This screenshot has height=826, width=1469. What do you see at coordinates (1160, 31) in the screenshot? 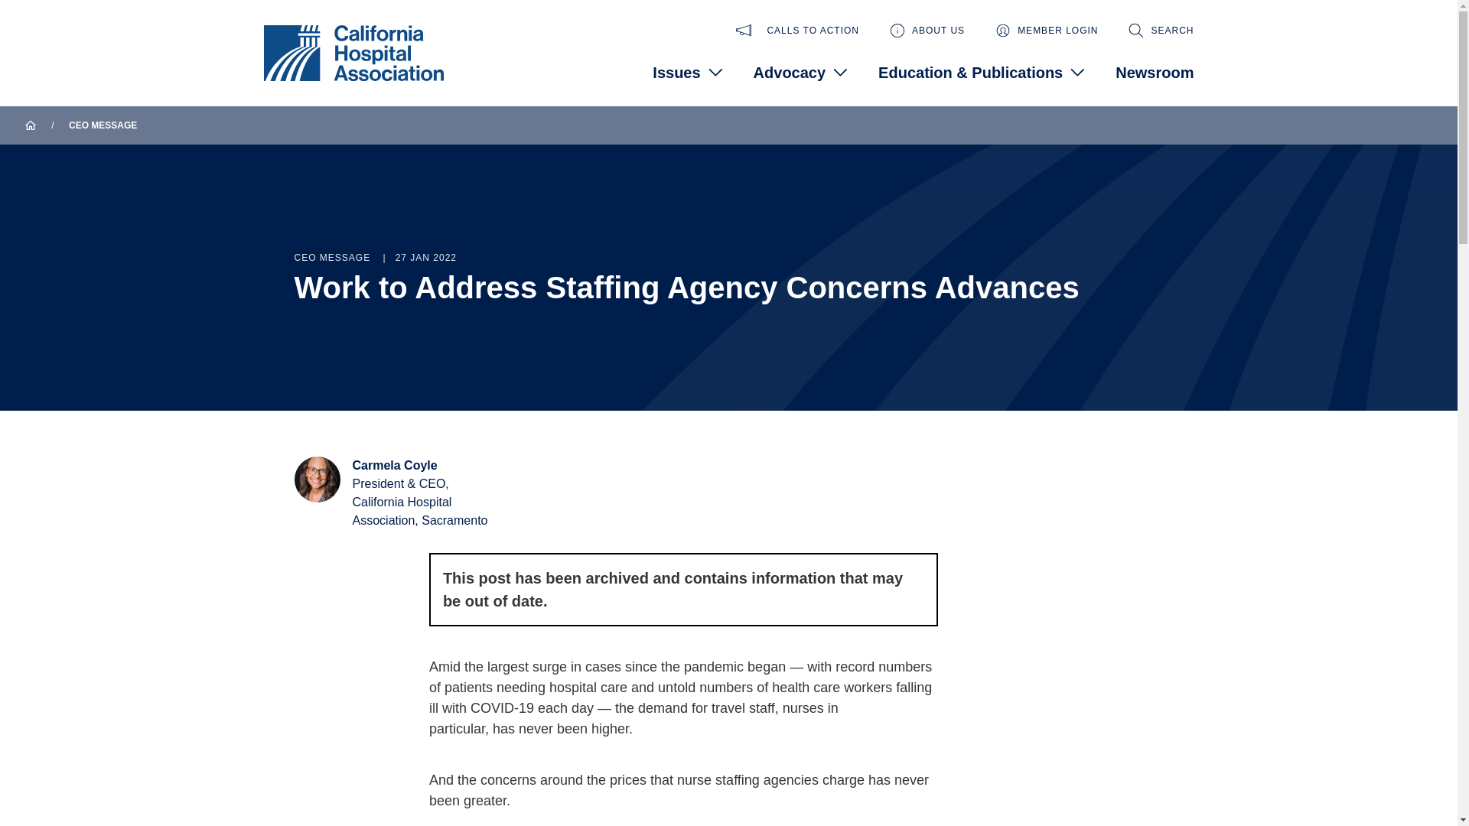
I see `SEARCH` at bounding box center [1160, 31].